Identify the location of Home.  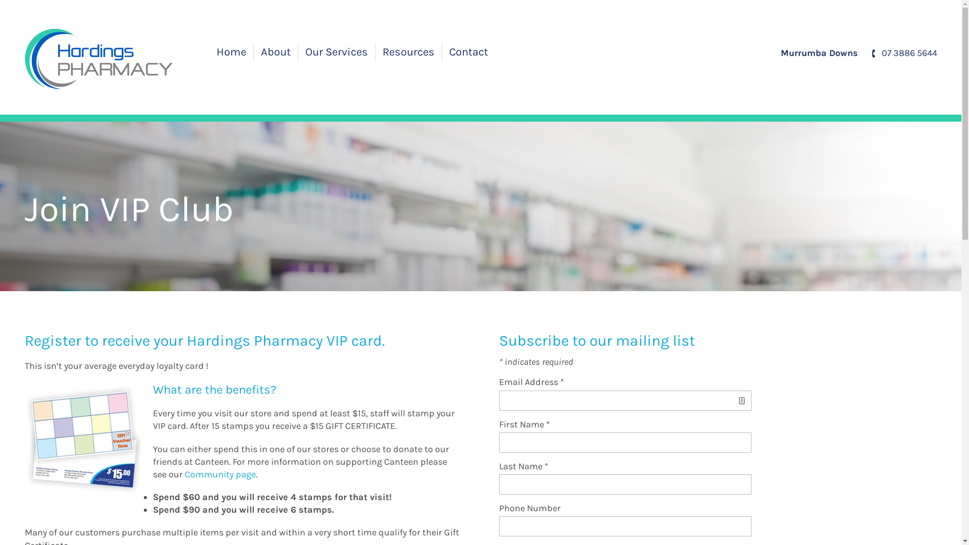
(231, 52).